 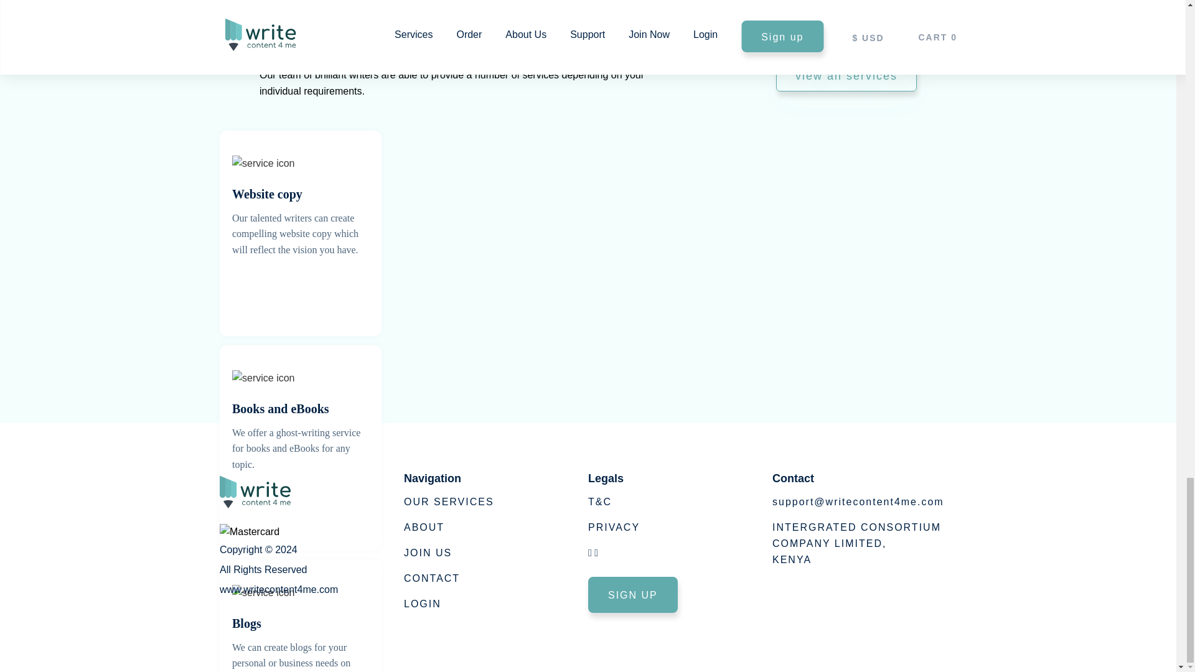 I want to click on CONTACT, so click(x=432, y=582).